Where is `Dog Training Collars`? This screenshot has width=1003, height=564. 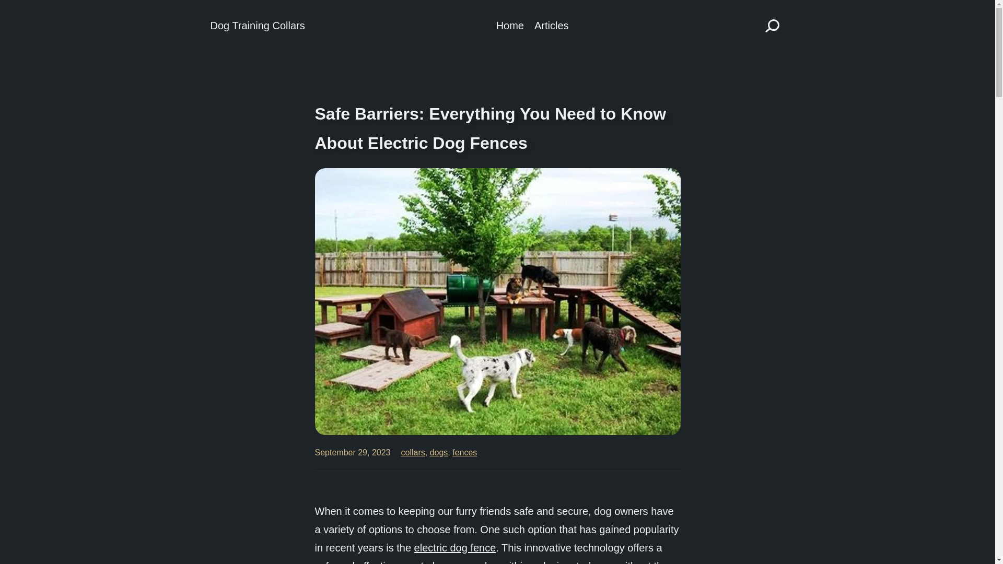 Dog Training Collars is located at coordinates (257, 25).